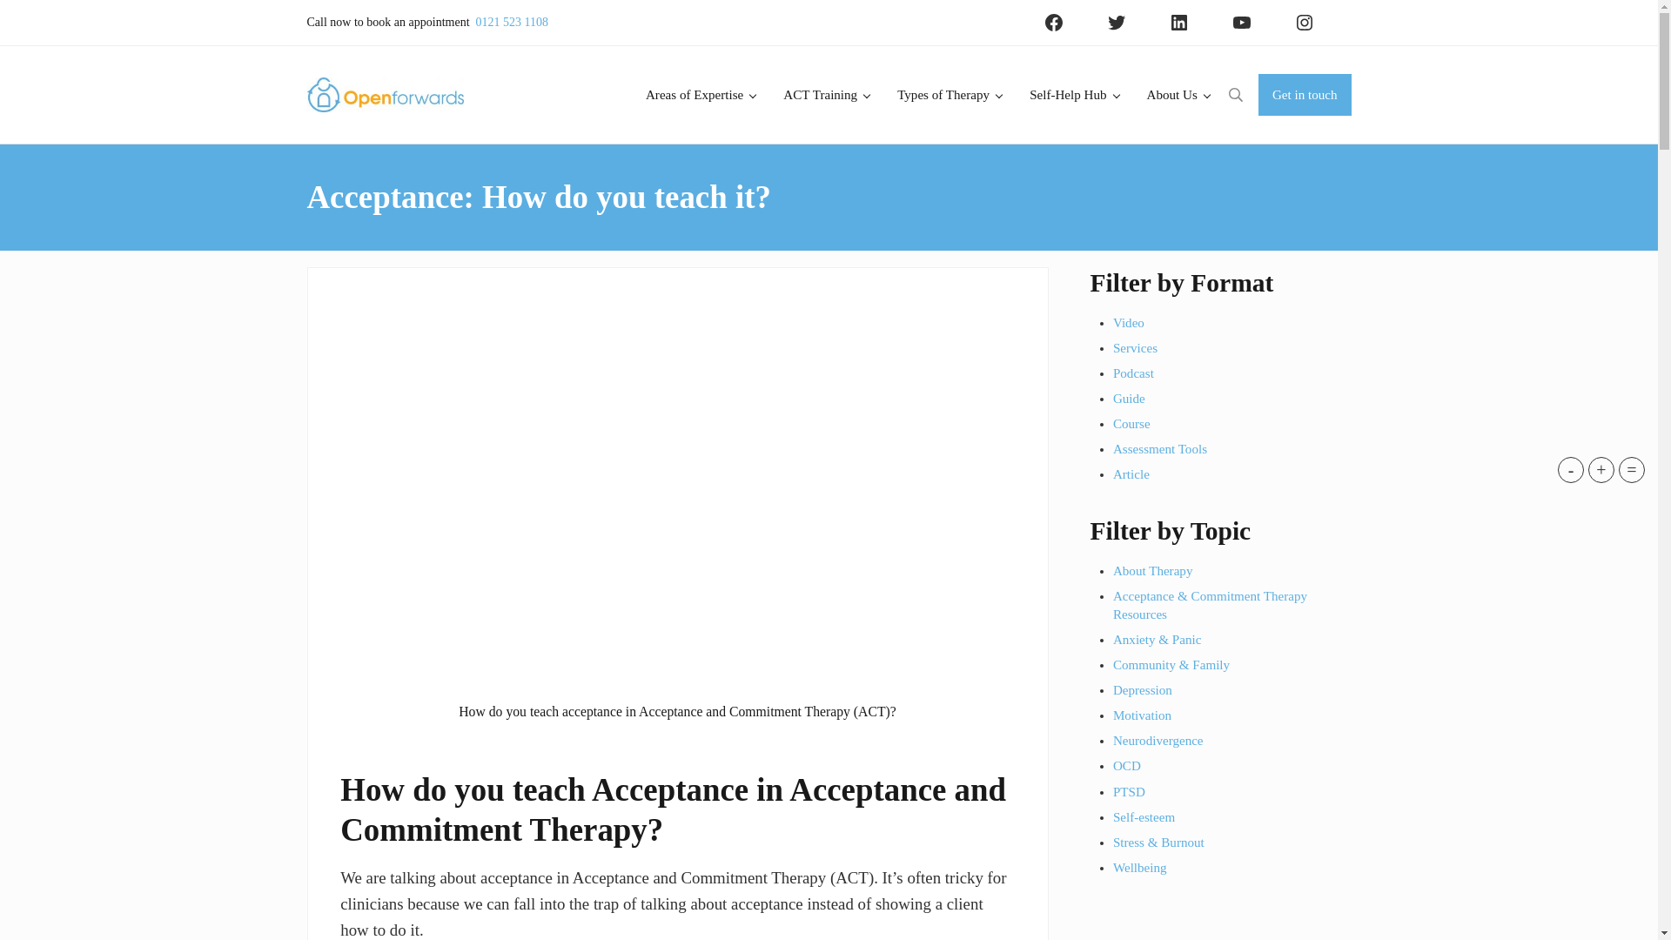  Describe the element at coordinates (1053, 23) in the screenshot. I see `Facebook` at that location.